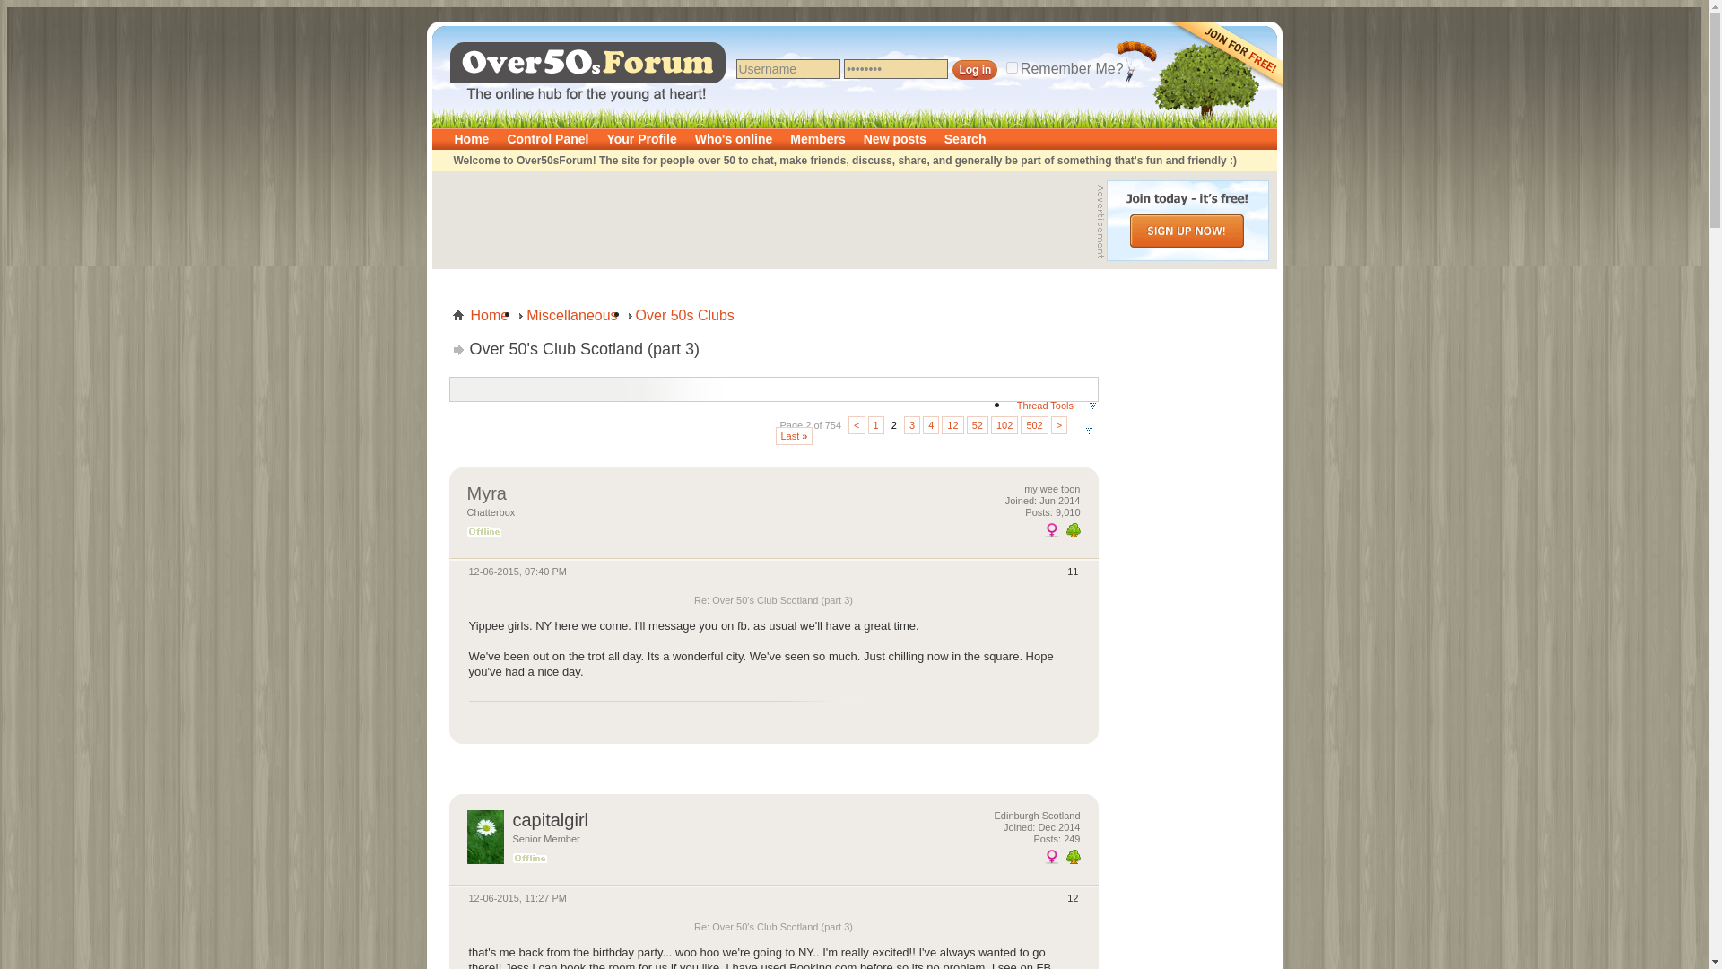  I want to click on Join for free, so click(1222, 122).